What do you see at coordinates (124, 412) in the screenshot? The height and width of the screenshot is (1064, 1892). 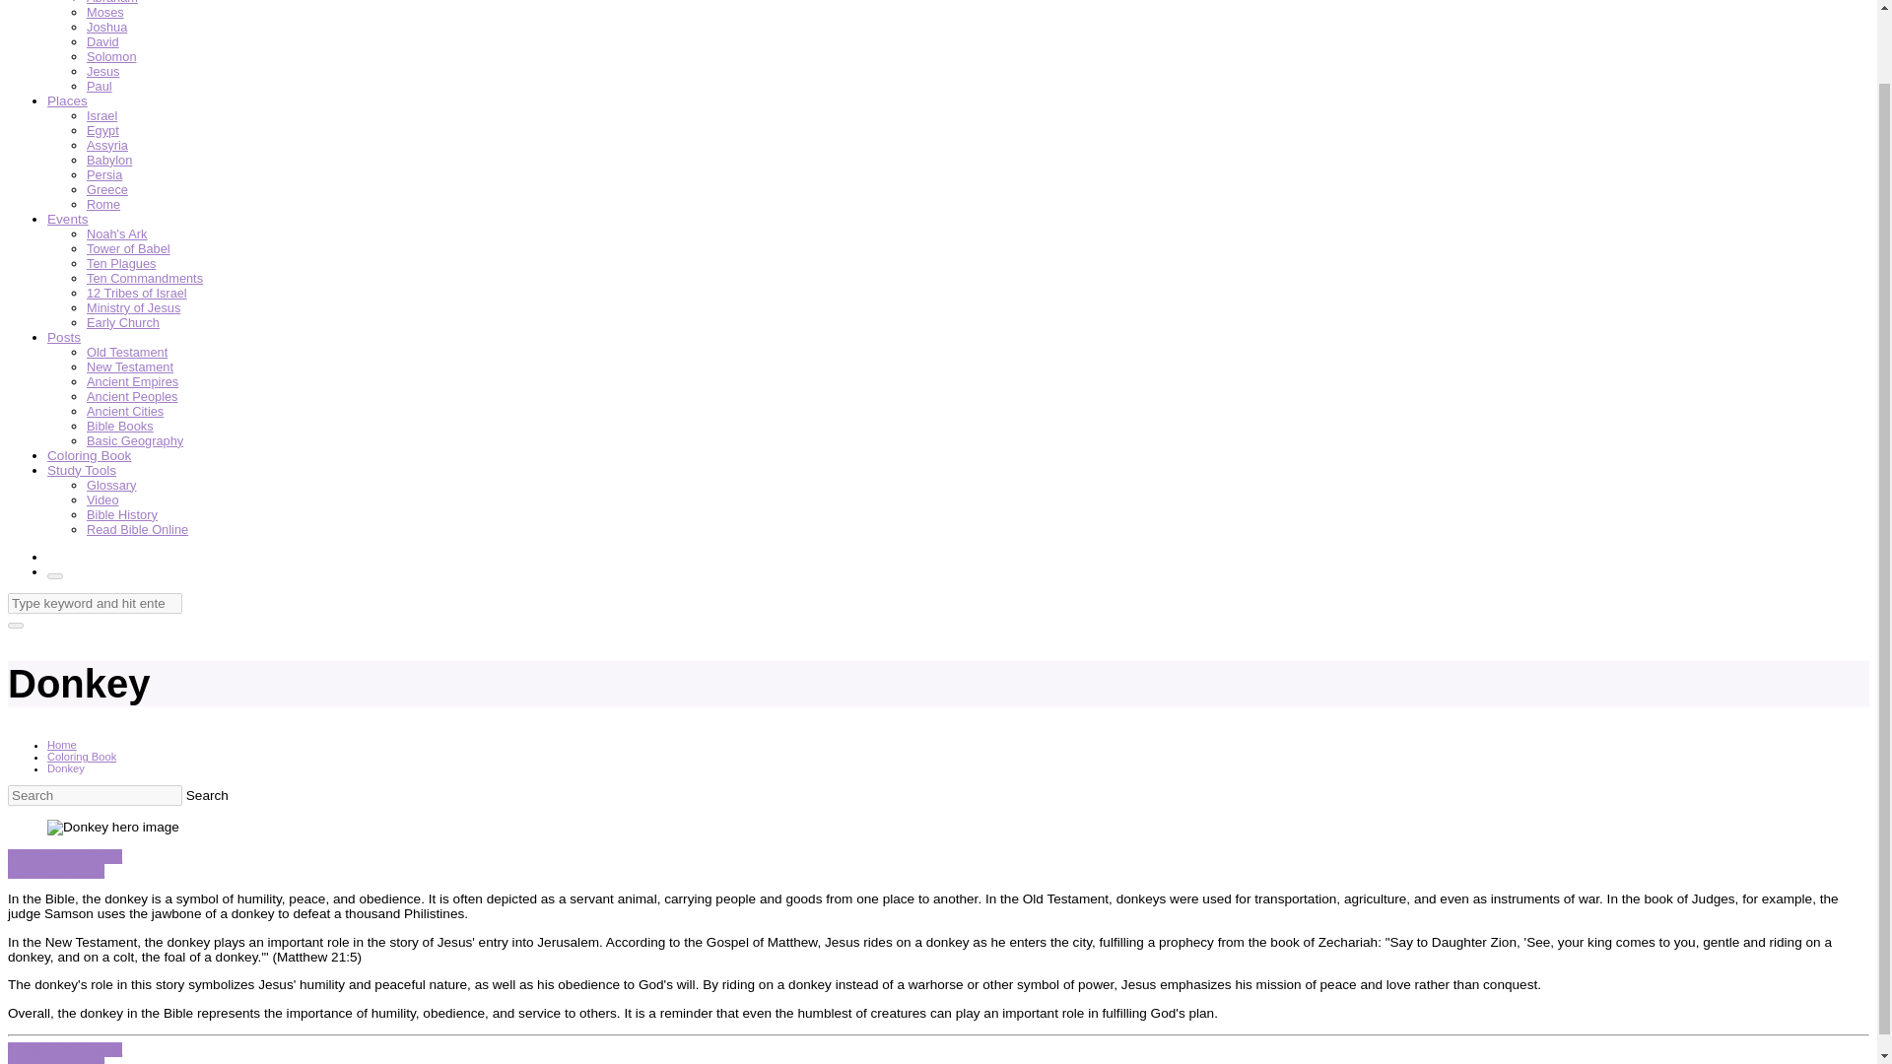 I see `Ancient Cities` at bounding box center [124, 412].